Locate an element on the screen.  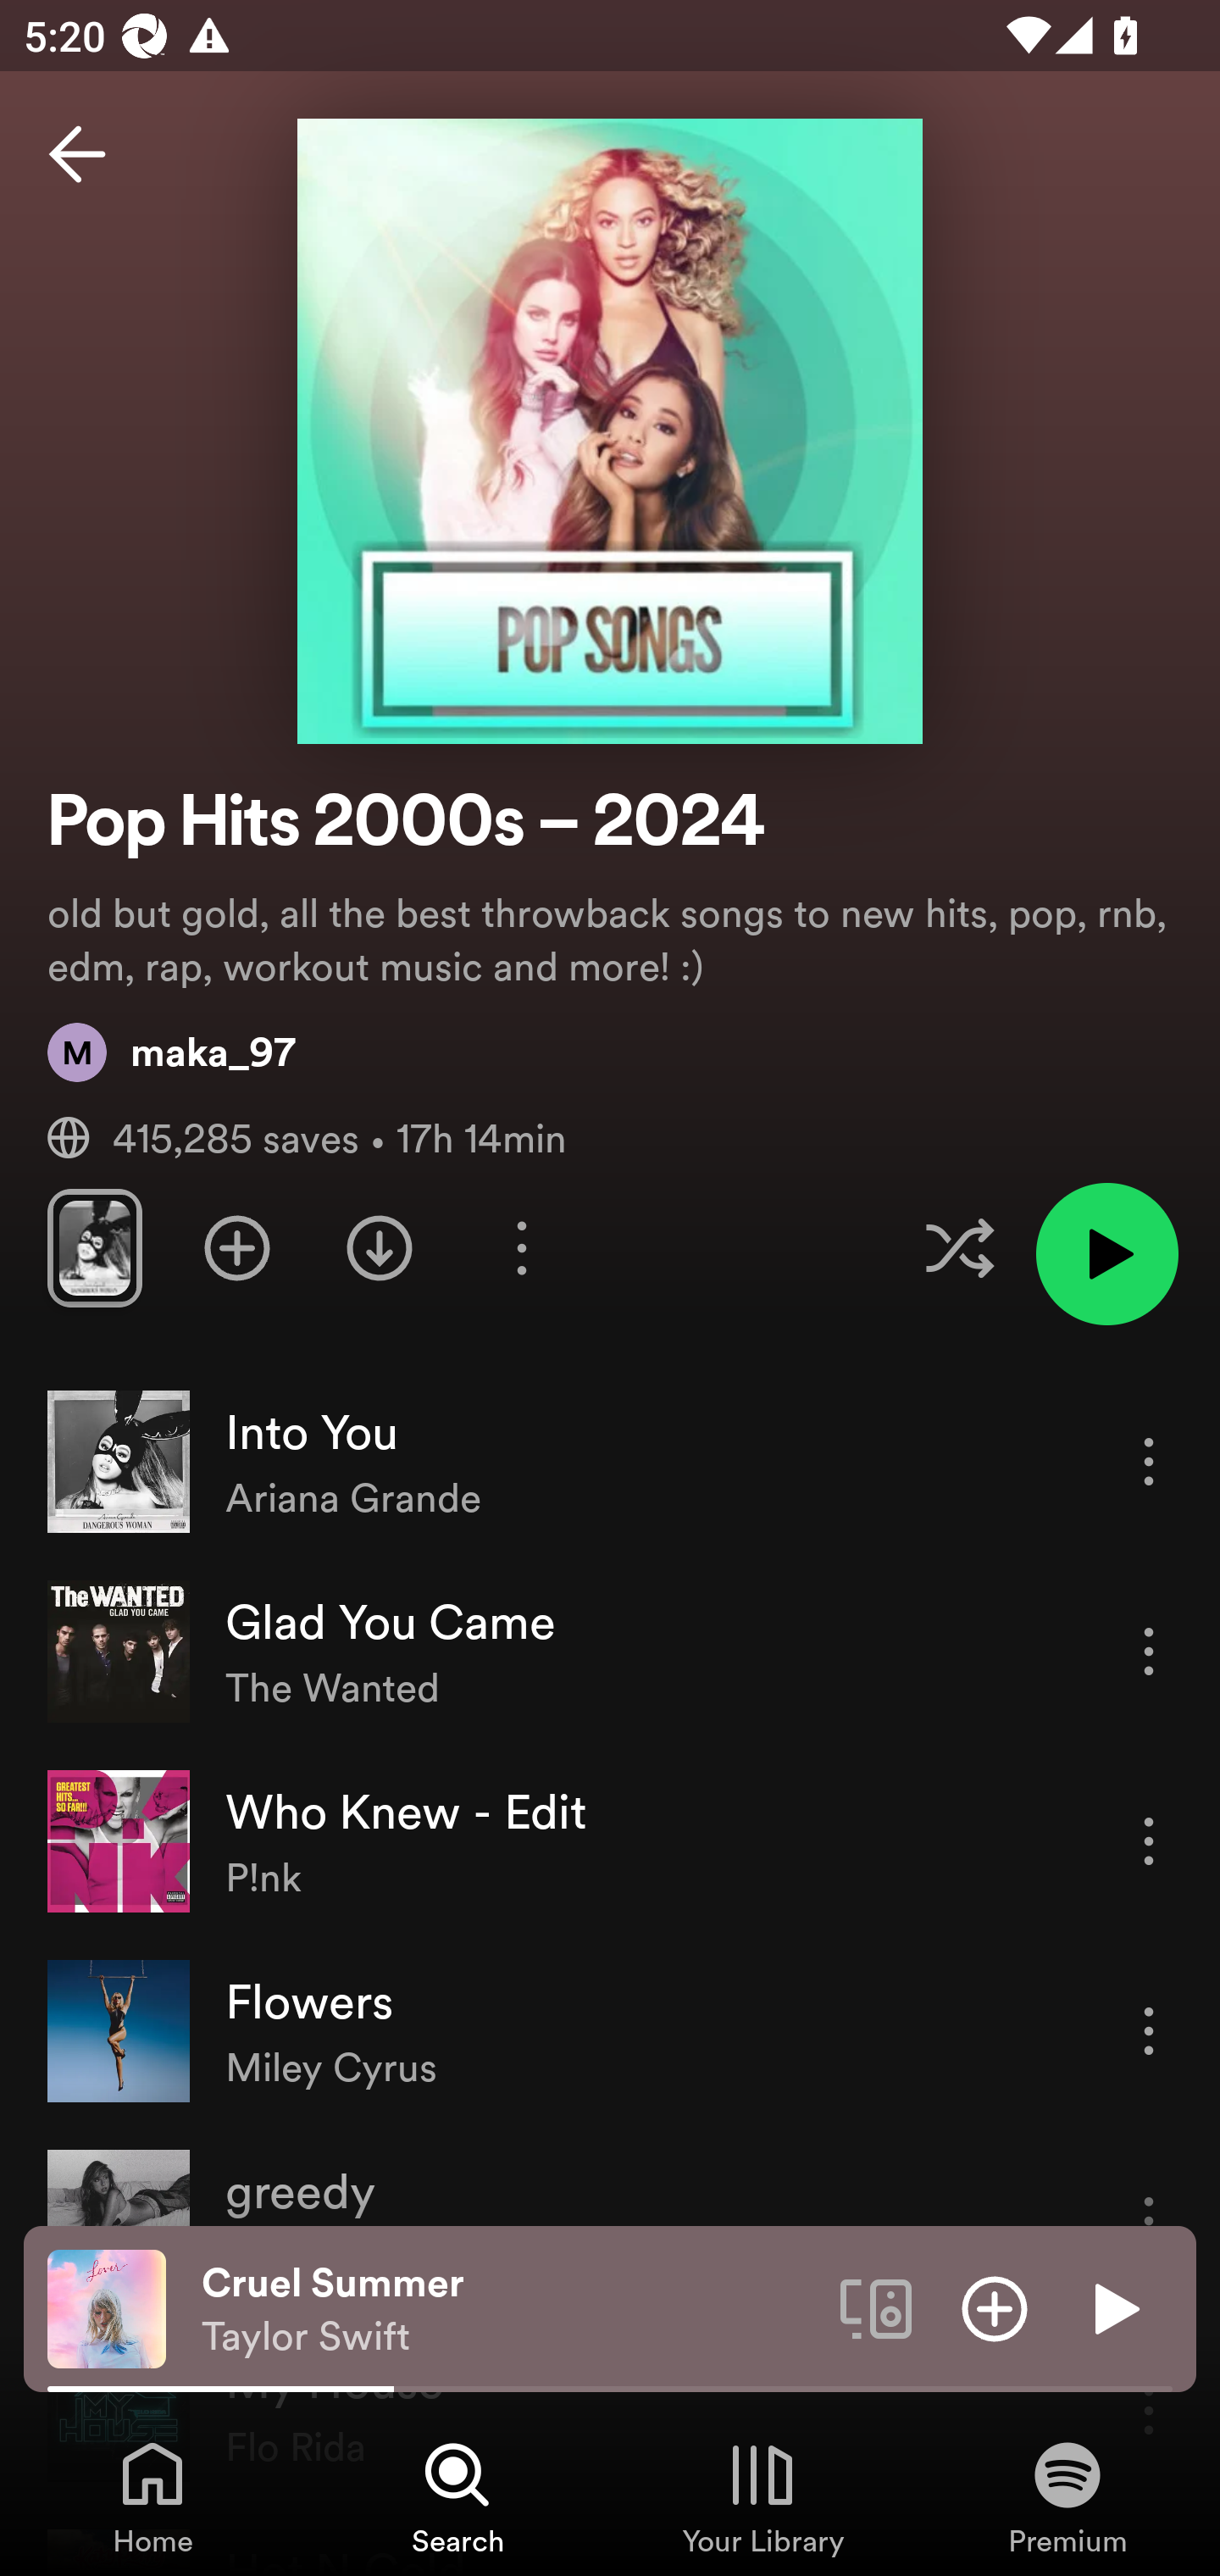
Add playlist to Your Library is located at coordinates (237, 1247).